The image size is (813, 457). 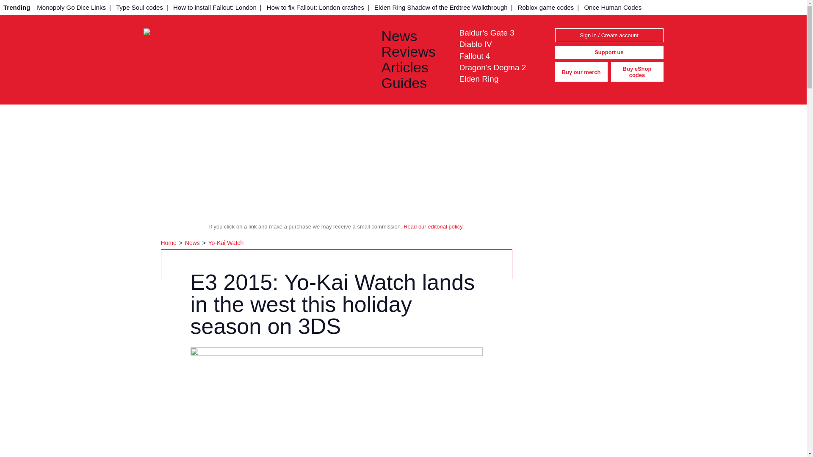 I want to click on Articles, so click(x=413, y=68).